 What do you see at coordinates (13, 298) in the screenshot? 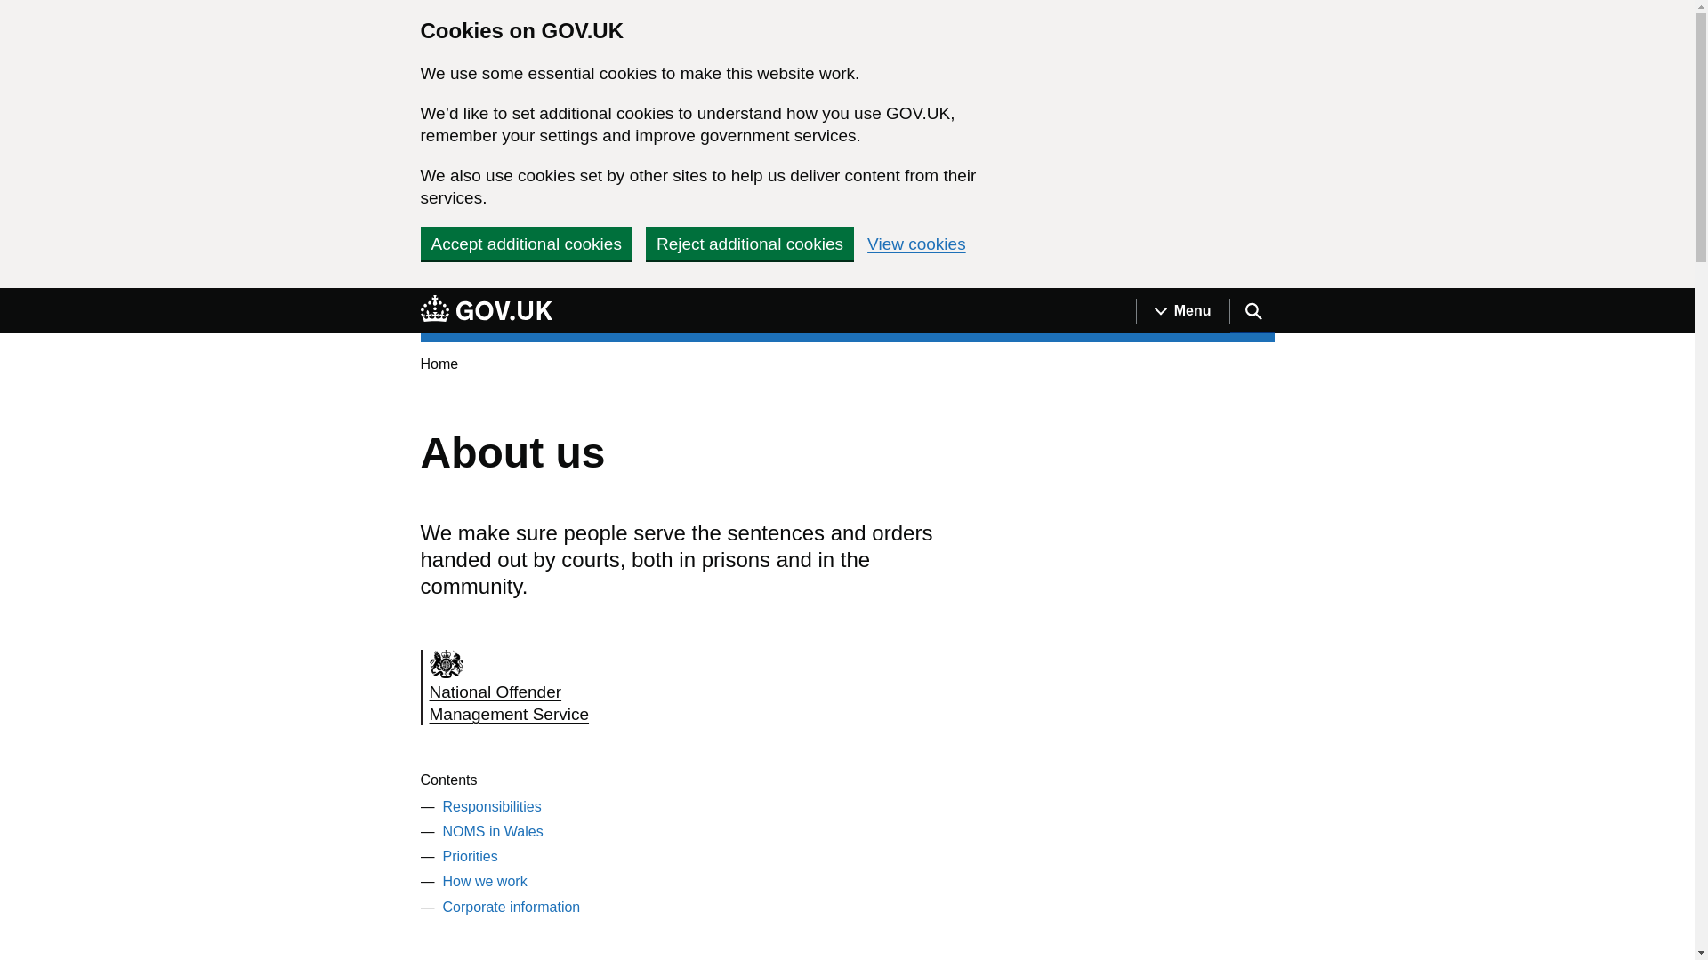
I see `Skip to main content` at bounding box center [13, 298].